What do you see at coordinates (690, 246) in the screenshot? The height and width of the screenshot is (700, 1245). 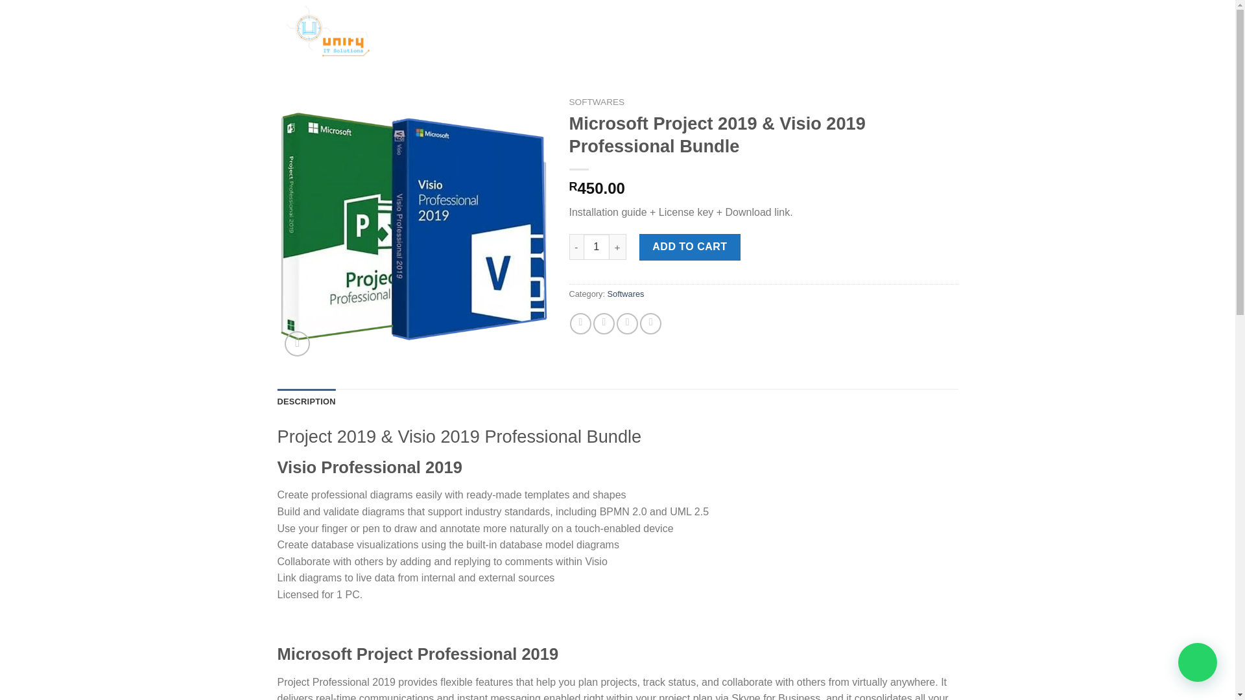 I see `ADD TO CART` at bounding box center [690, 246].